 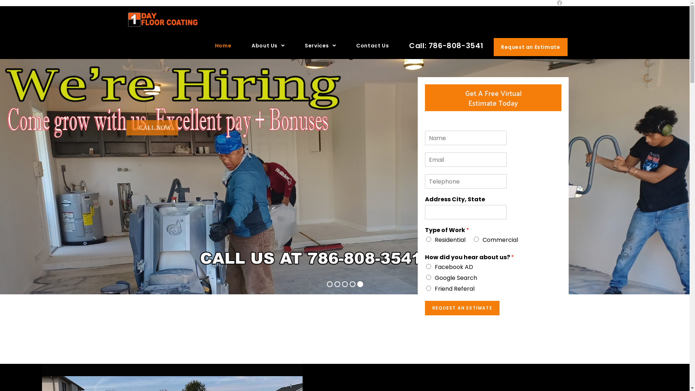 I want to click on Home, so click(x=223, y=46).